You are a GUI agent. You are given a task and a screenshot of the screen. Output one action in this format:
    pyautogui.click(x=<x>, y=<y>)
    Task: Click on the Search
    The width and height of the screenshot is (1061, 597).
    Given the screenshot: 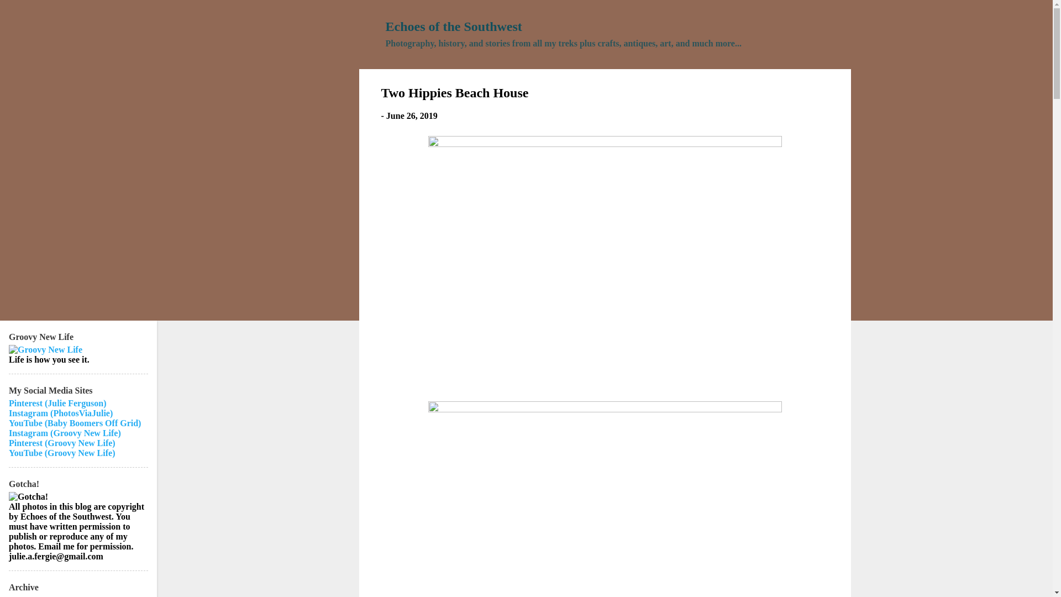 What is the action you would take?
    pyautogui.click(x=23, y=13)
    